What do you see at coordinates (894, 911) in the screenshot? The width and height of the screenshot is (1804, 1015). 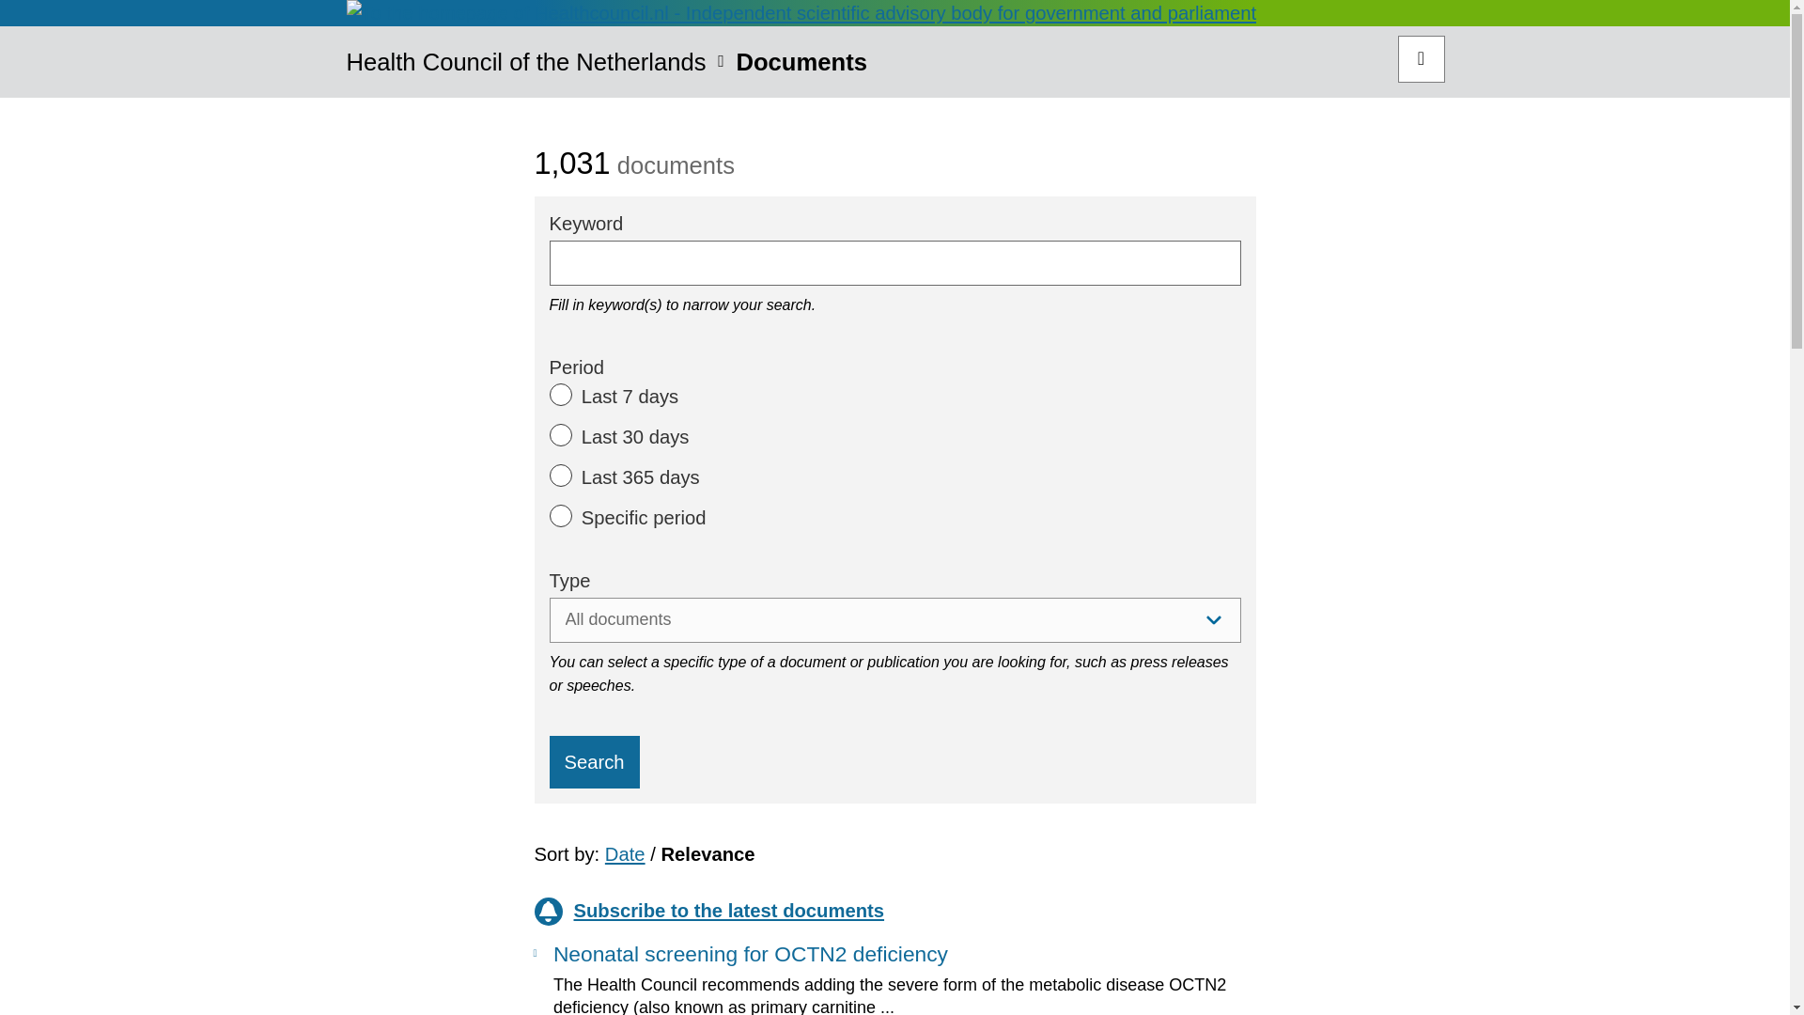 I see `Subscribe to the latest documents` at bounding box center [894, 911].